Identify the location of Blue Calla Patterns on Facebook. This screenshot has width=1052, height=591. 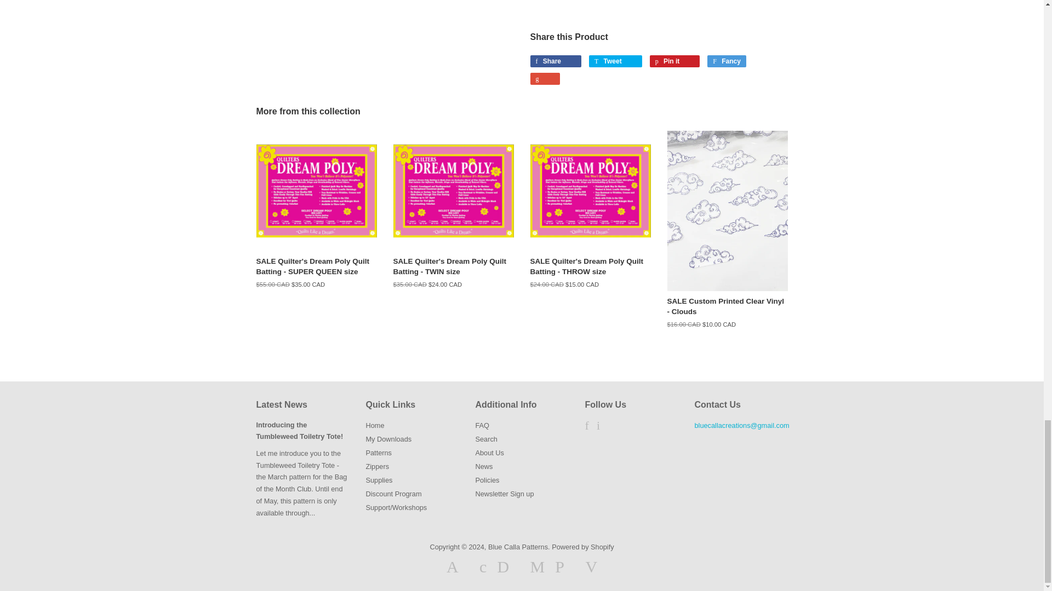
(587, 427).